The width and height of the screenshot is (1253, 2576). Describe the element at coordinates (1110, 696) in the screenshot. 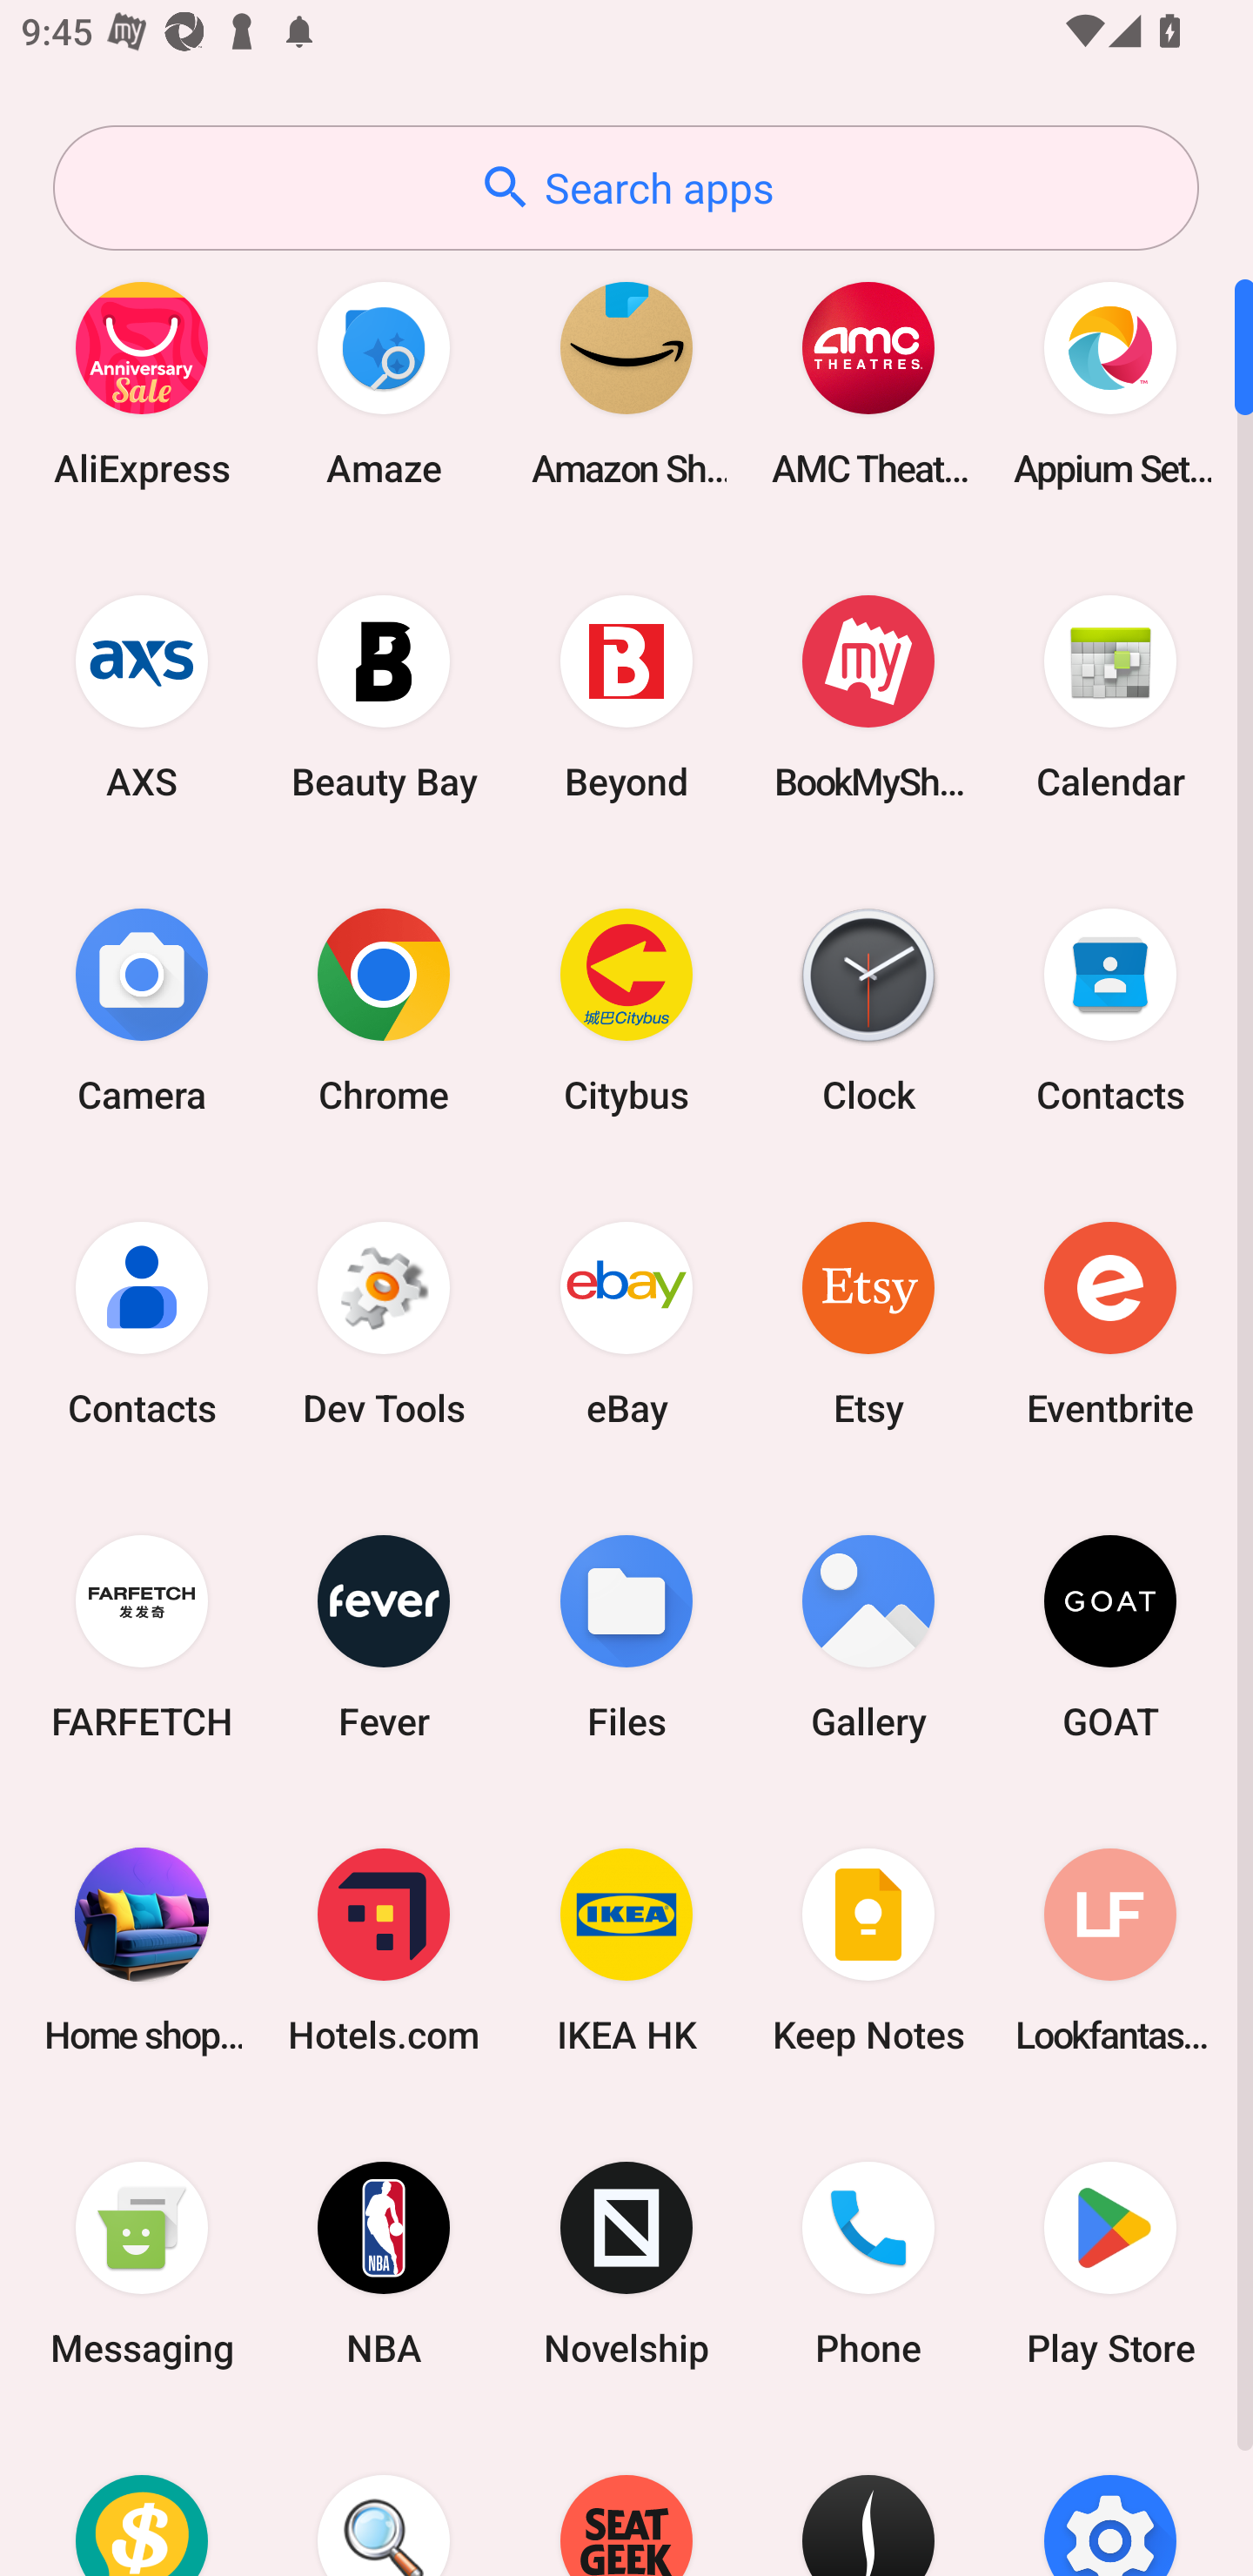

I see `Calendar` at that location.